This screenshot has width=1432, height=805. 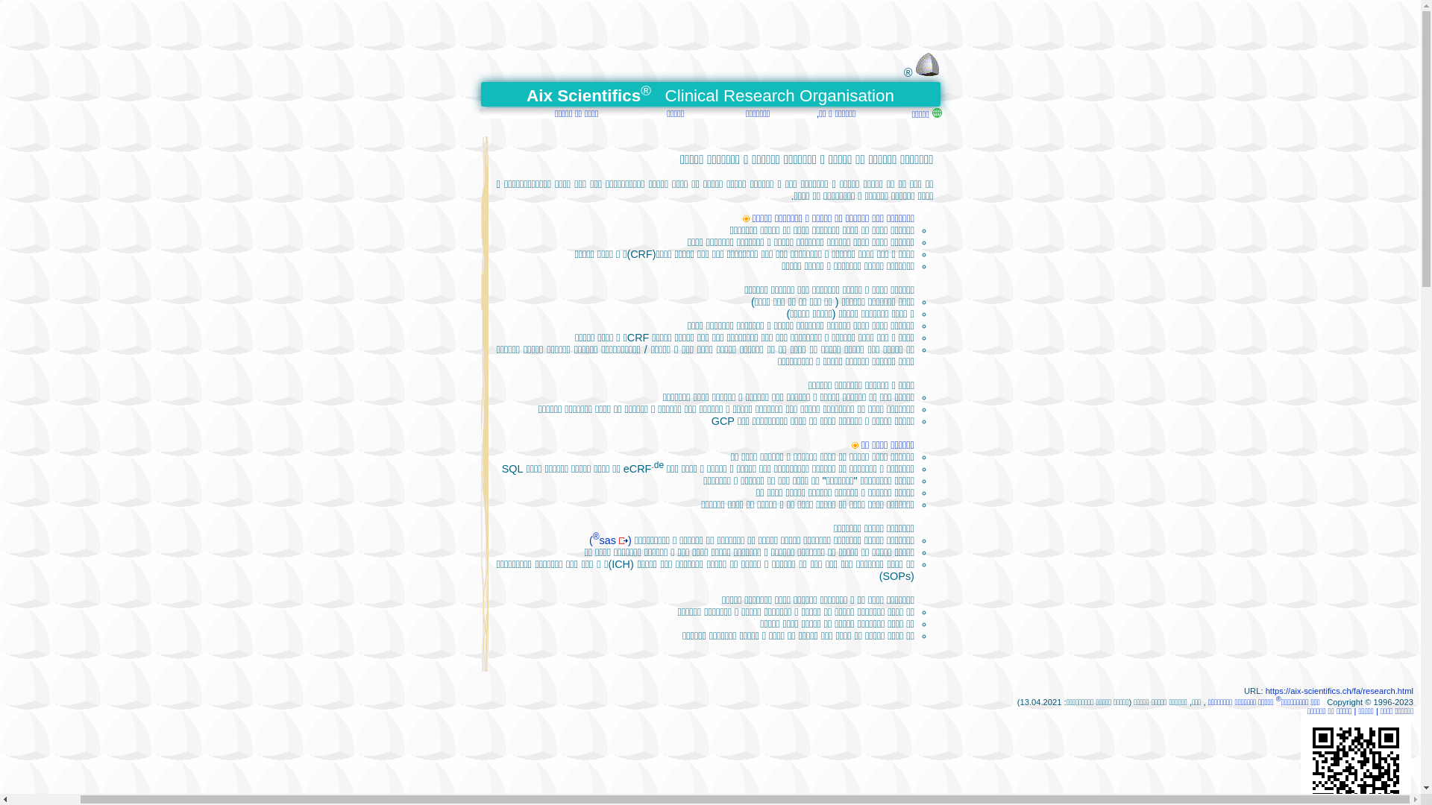 I want to click on CRF, so click(x=638, y=338).